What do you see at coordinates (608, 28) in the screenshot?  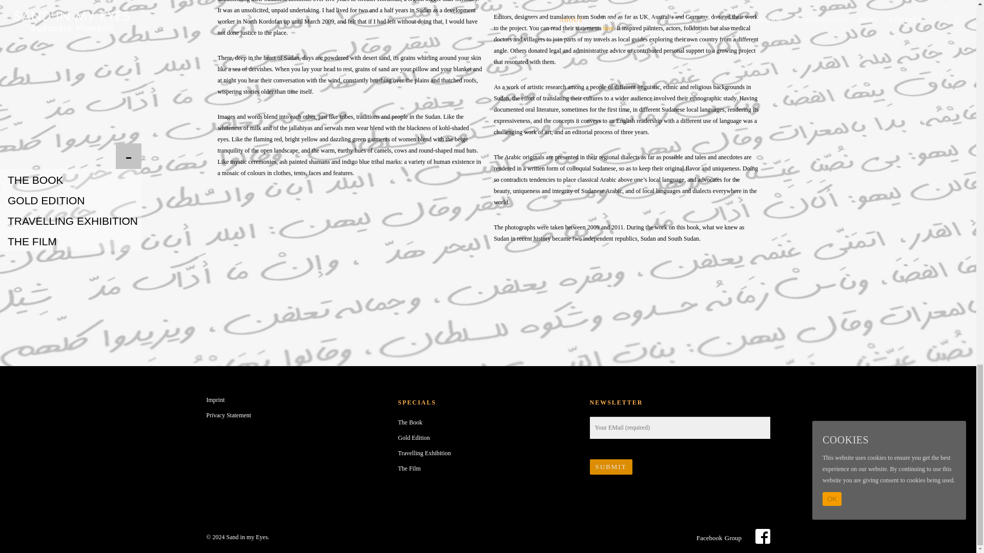 I see `here` at bounding box center [608, 28].